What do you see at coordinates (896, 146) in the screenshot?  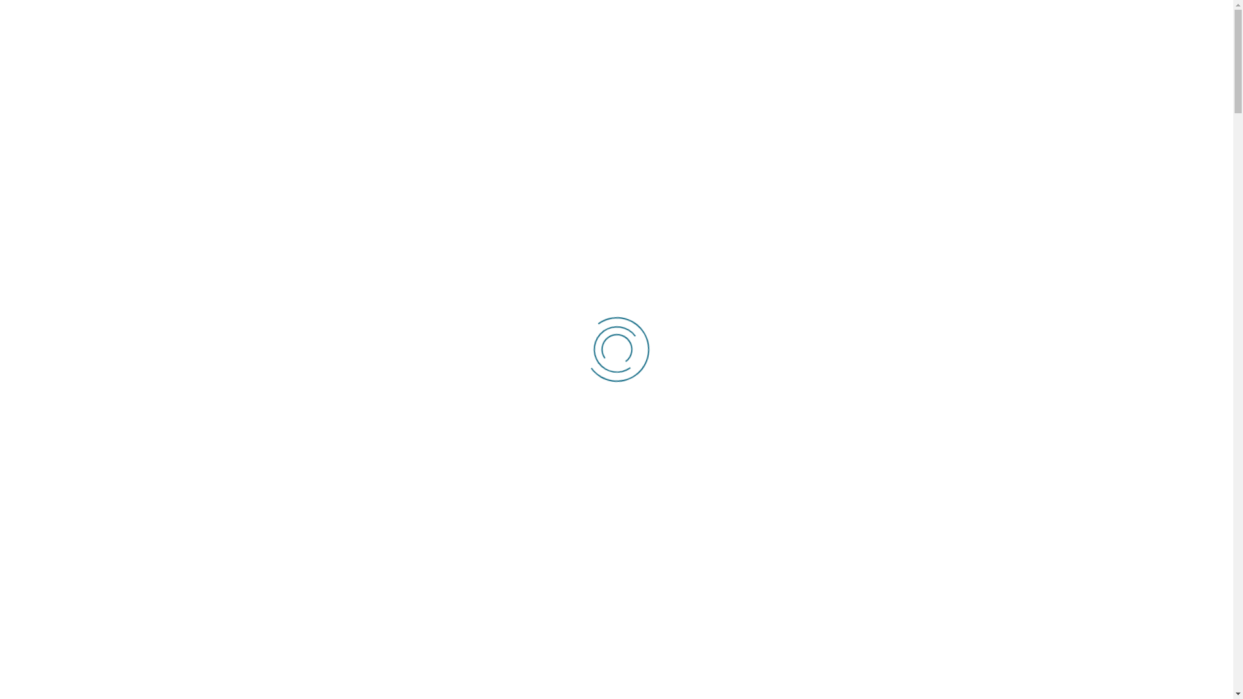 I see `CONTACT US` at bounding box center [896, 146].